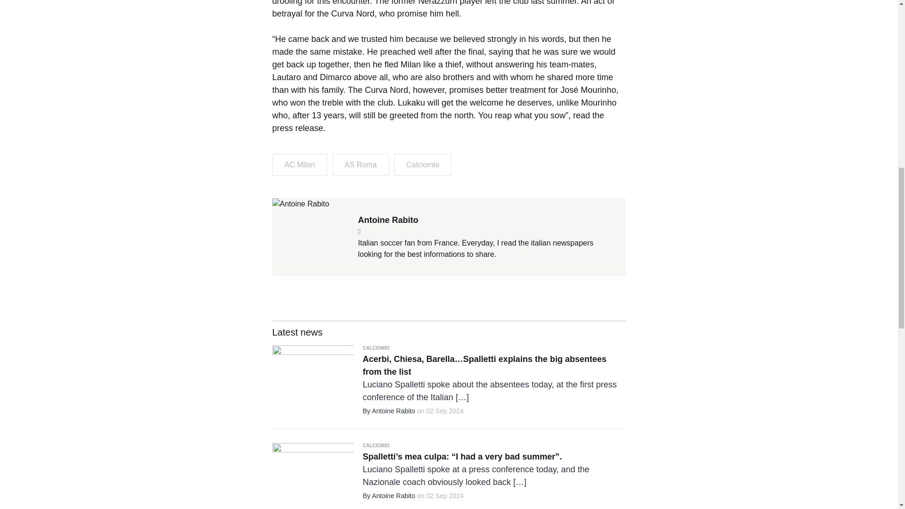 Image resolution: width=905 pixels, height=509 pixels. Describe the element at coordinates (360, 164) in the screenshot. I see `AS Roma` at that location.